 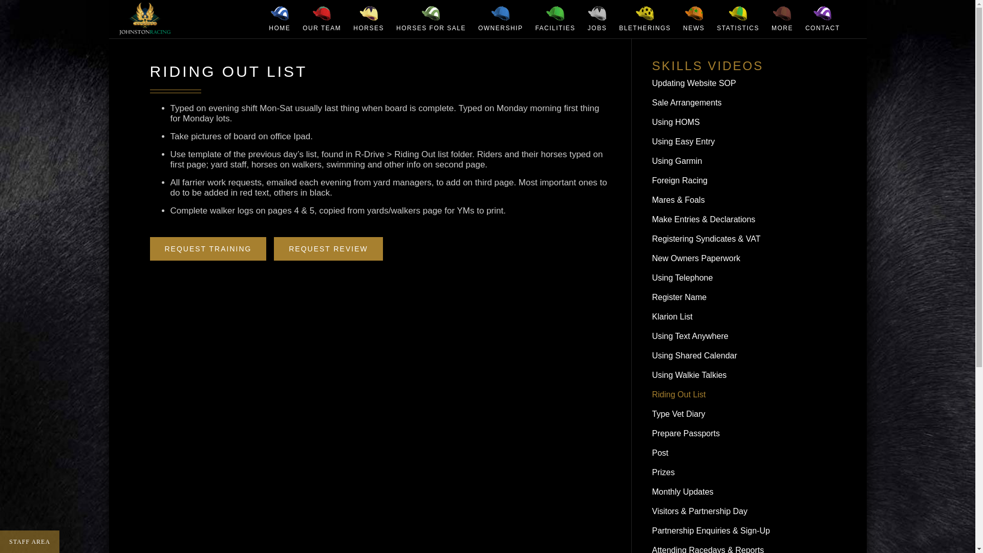 What do you see at coordinates (369, 19) in the screenshot?
I see `HORSES` at bounding box center [369, 19].